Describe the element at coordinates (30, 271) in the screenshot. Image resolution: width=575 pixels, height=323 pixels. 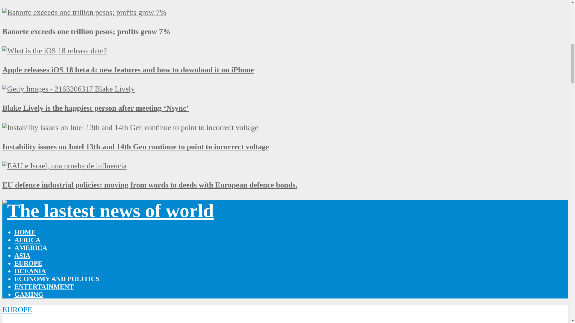
I see `OCEANIA` at that location.